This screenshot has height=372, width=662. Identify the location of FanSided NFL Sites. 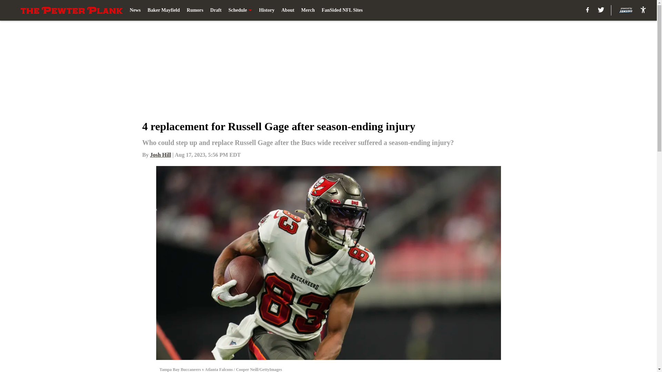
(342, 10).